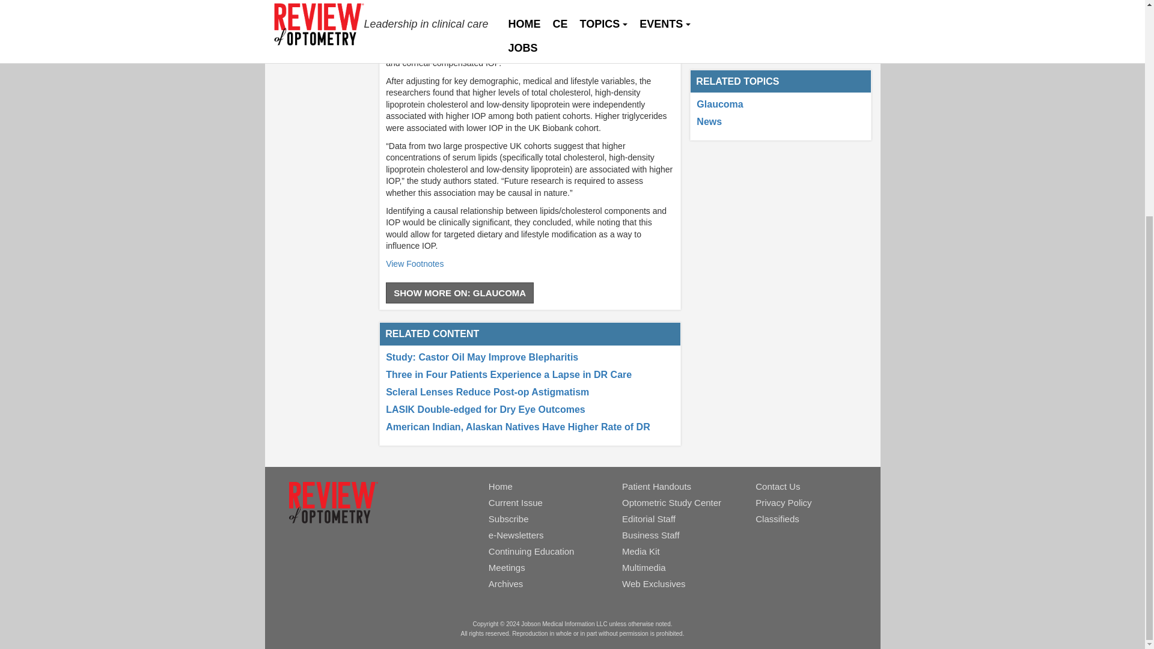  I want to click on Scleral Lenses Reduce Post-op Astigmatism, so click(487, 392).